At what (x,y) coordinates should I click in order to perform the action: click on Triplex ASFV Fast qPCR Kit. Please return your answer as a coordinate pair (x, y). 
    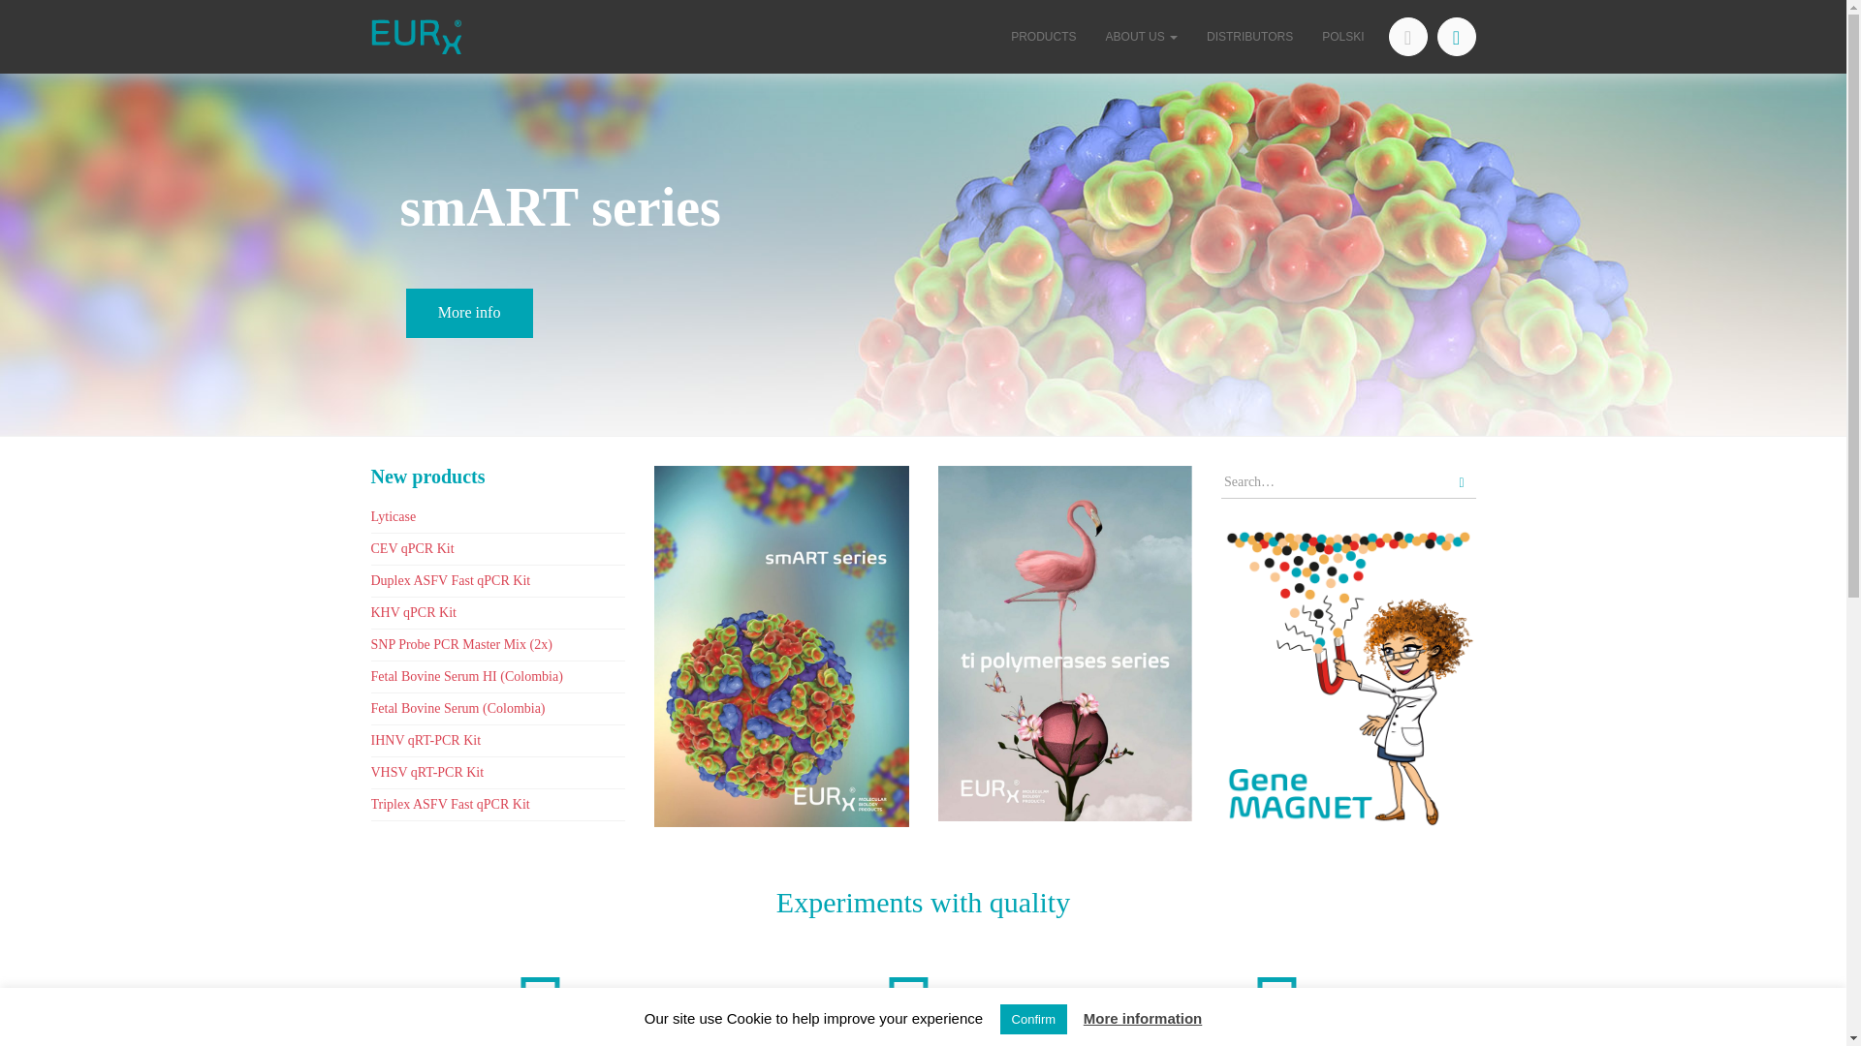
    Looking at the image, I should click on (450, 804).